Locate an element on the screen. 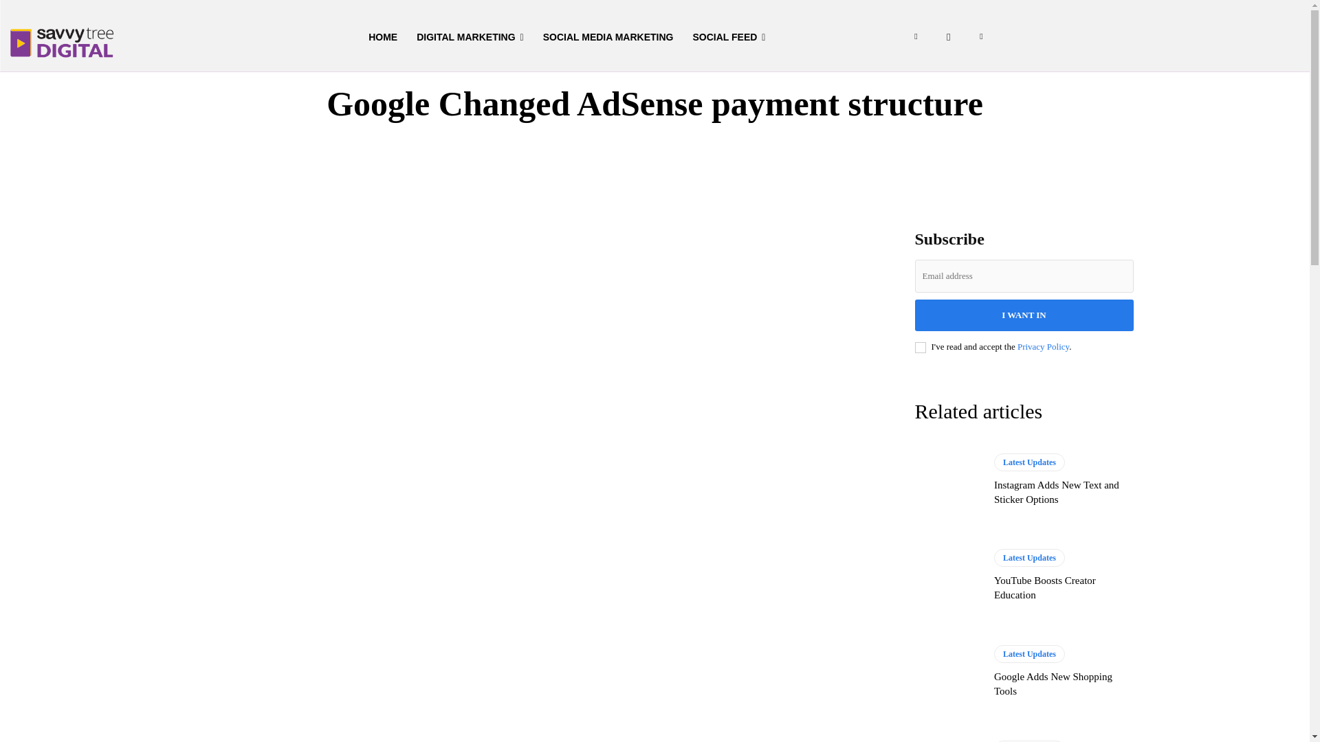  I WANT IN is located at coordinates (1023, 315).